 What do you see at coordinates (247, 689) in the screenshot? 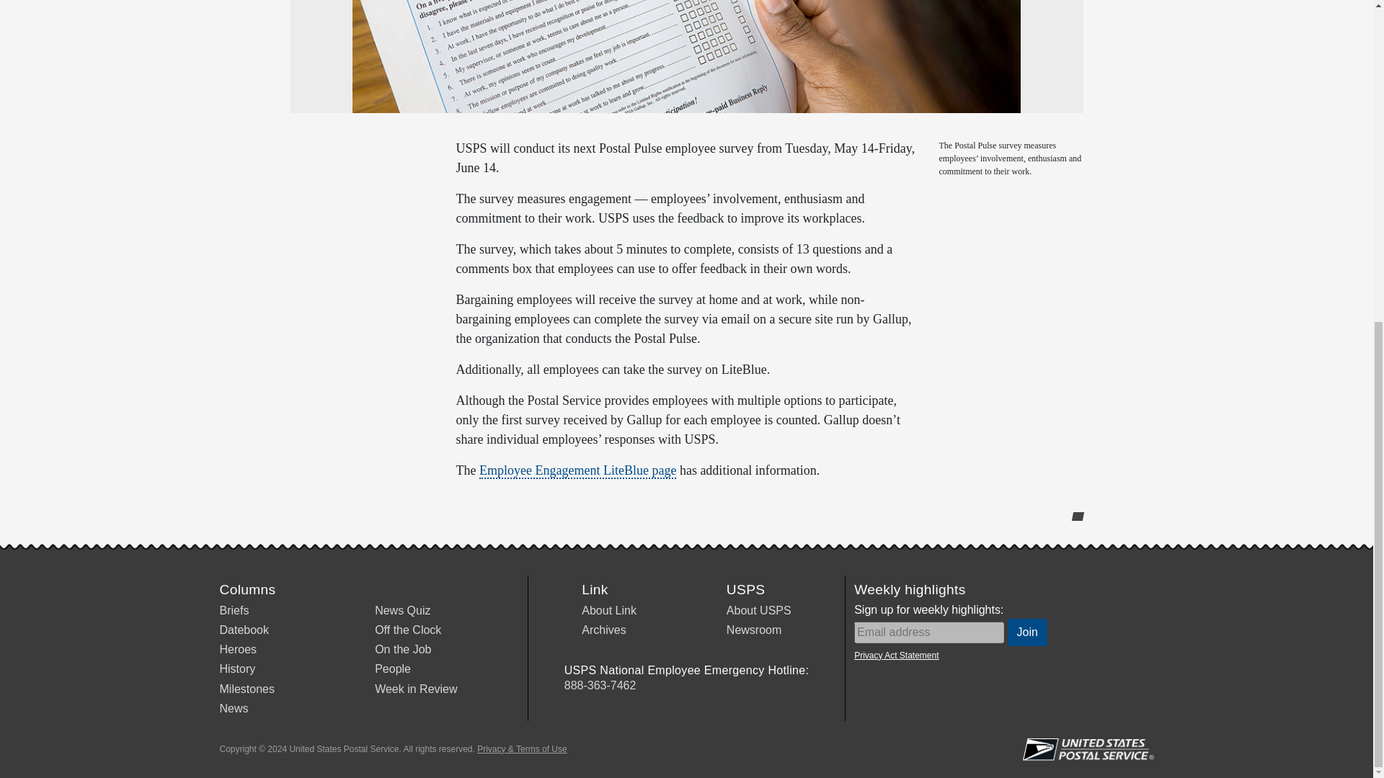
I see `Milestones` at bounding box center [247, 689].